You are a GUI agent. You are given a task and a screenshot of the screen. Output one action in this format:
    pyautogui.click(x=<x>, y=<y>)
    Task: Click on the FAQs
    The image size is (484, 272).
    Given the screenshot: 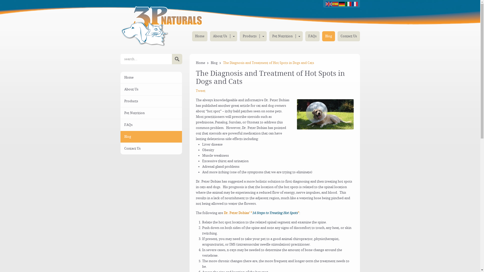 What is the action you would take?
    pyautogui.click(x=312, y=36)
    